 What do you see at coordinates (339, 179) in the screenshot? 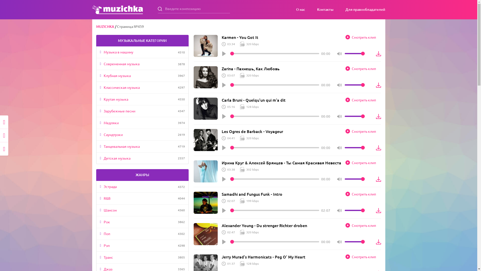
I see `Mute` at bounding box center [339, 179].